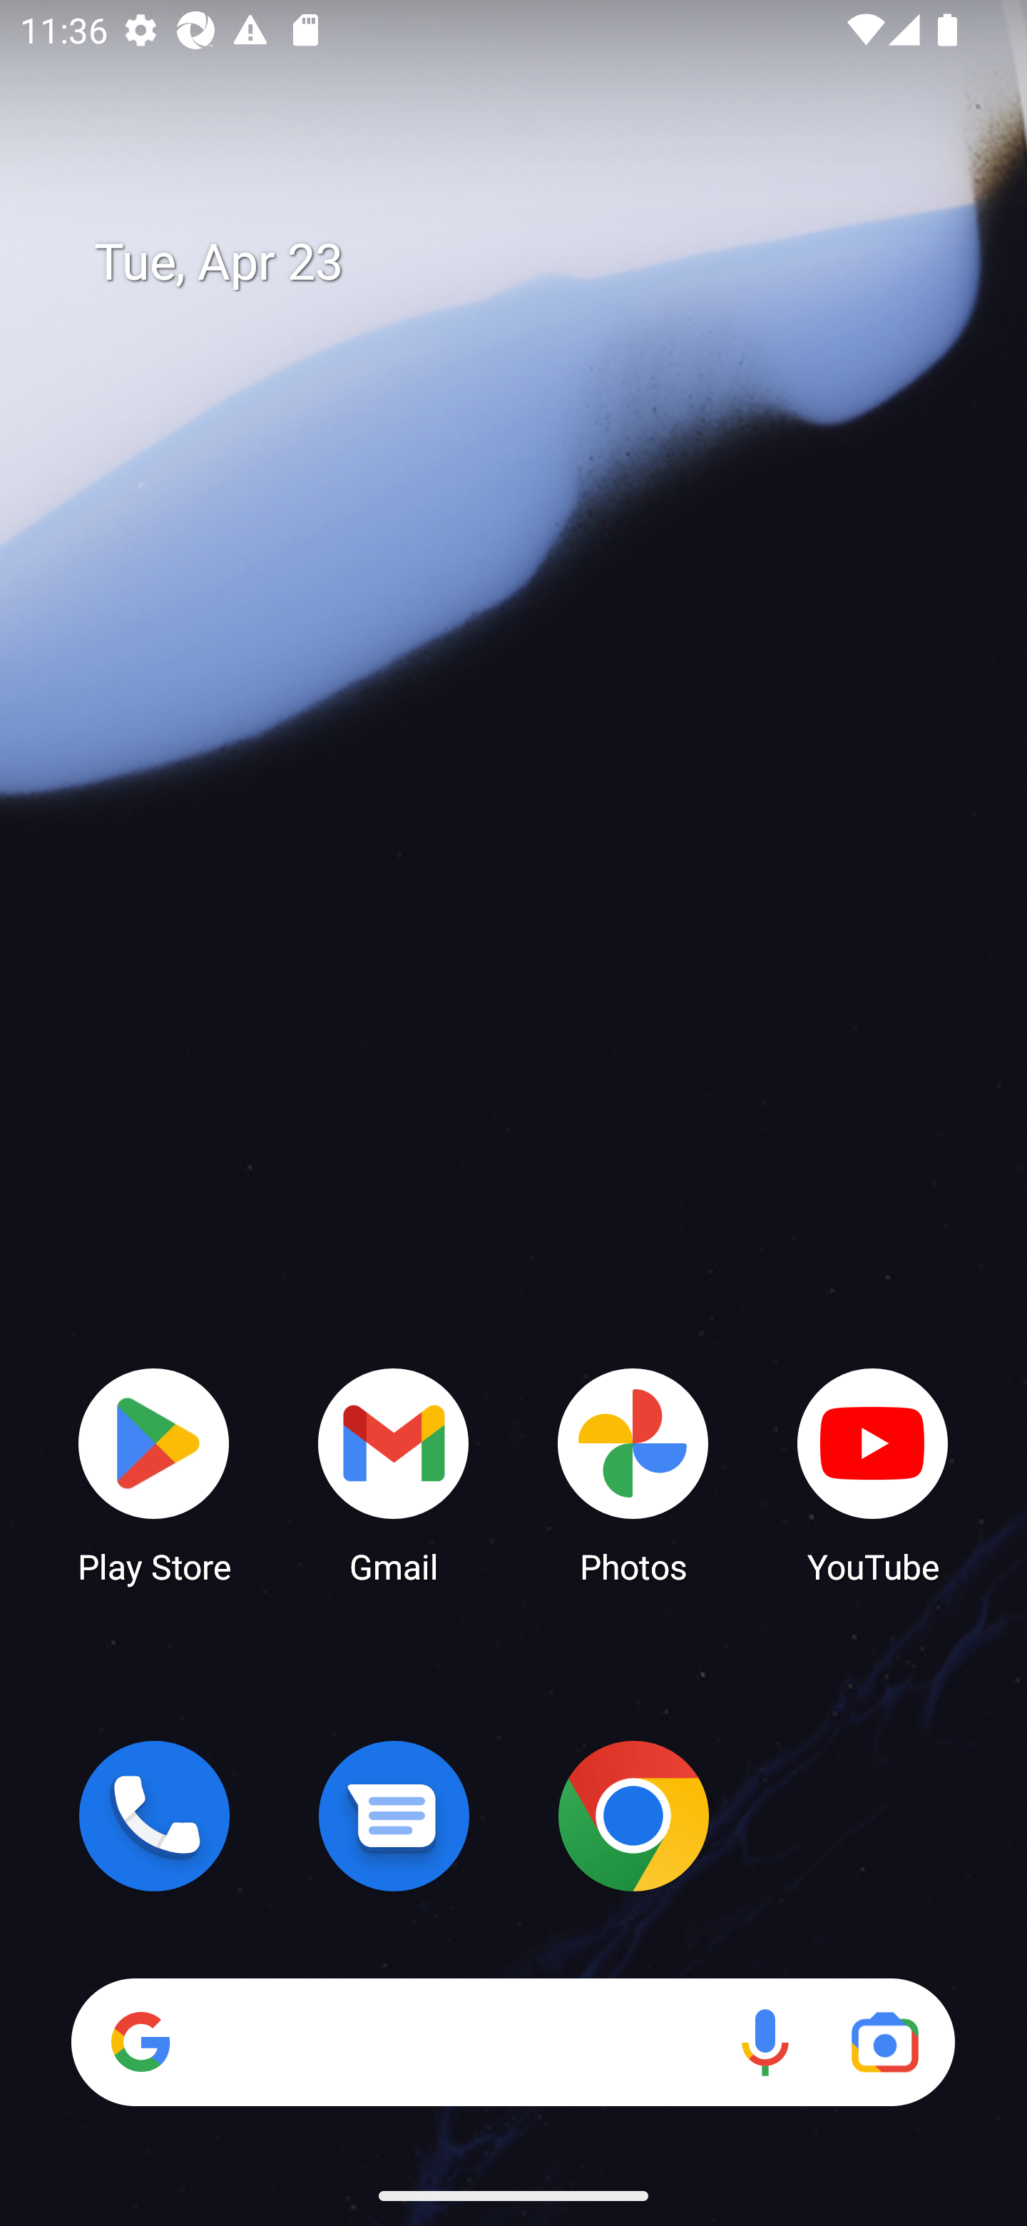  Describe the element at coordinates (533, 263) in the screenshot. I see `Tue, Apr 23` at that location.